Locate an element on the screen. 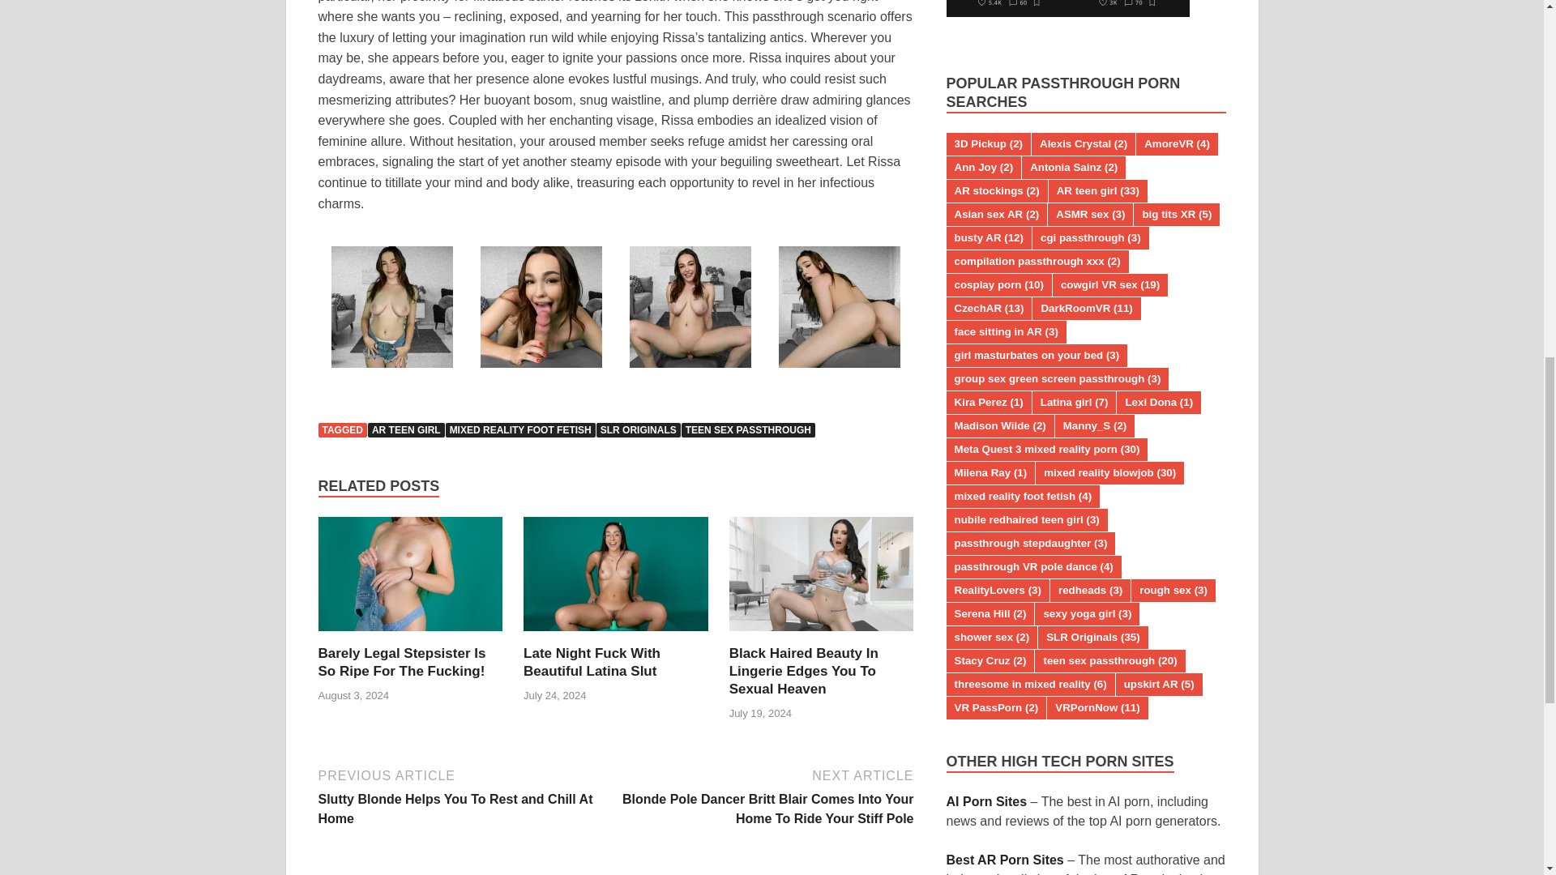 This screenshot has height=875, width=1556. Late Night Fuck With Beautiful Latina Slut is located at coordinates (615, 579).